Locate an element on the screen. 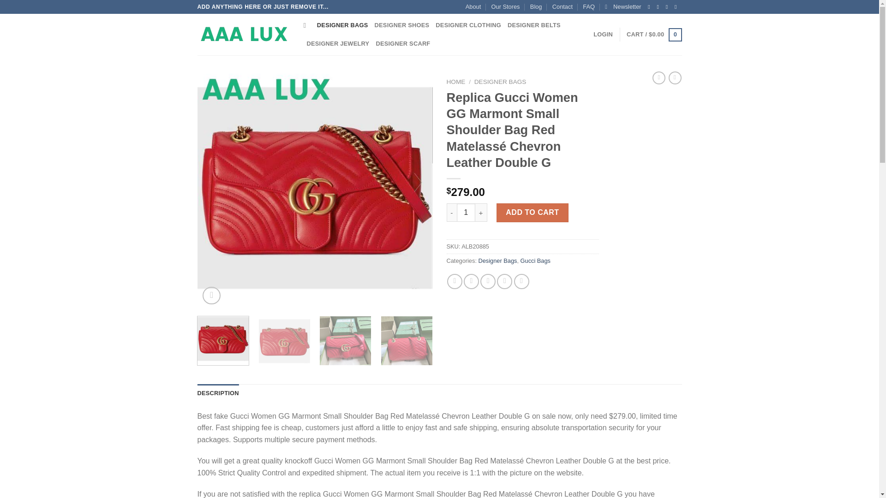 Image resolution: width=886 pixels, height=498 pixels. Sign up for Newsletter is located at coordinates (623, 7).